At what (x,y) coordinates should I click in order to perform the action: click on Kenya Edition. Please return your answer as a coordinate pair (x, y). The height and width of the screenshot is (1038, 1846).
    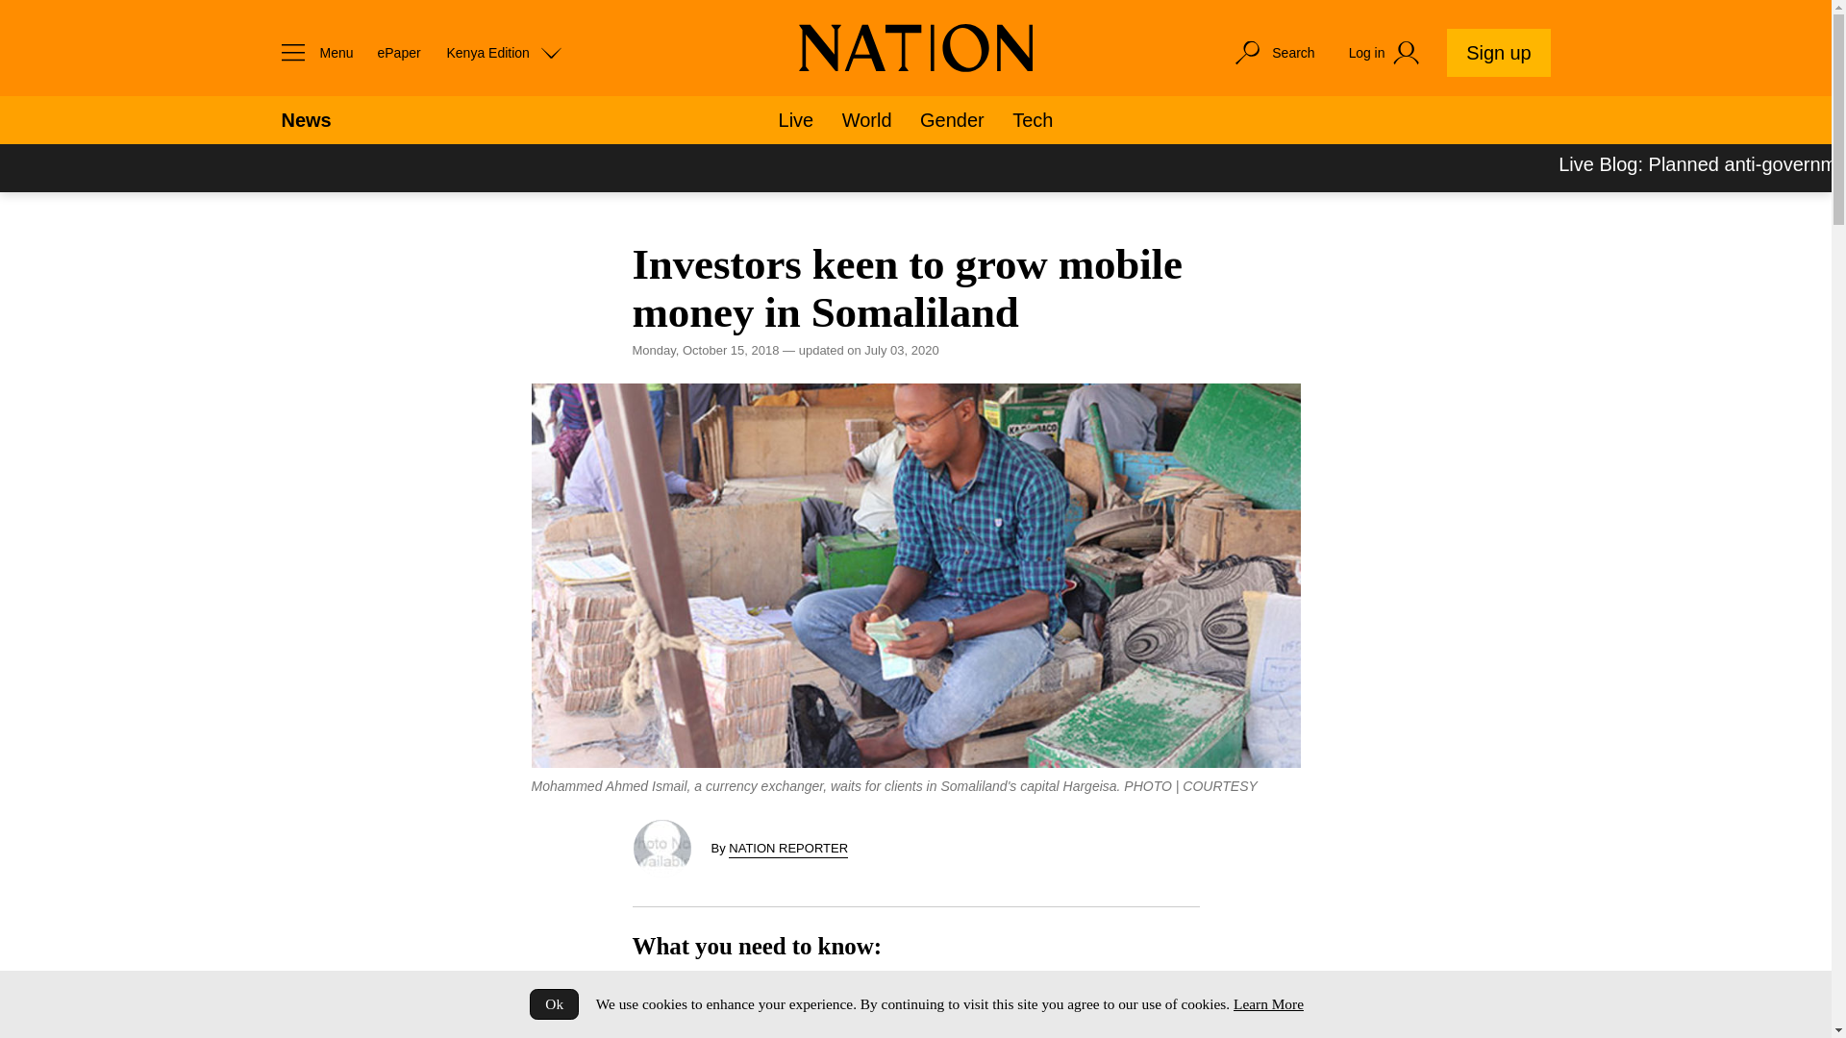
    Looking at the image, I should click on (504, 52).